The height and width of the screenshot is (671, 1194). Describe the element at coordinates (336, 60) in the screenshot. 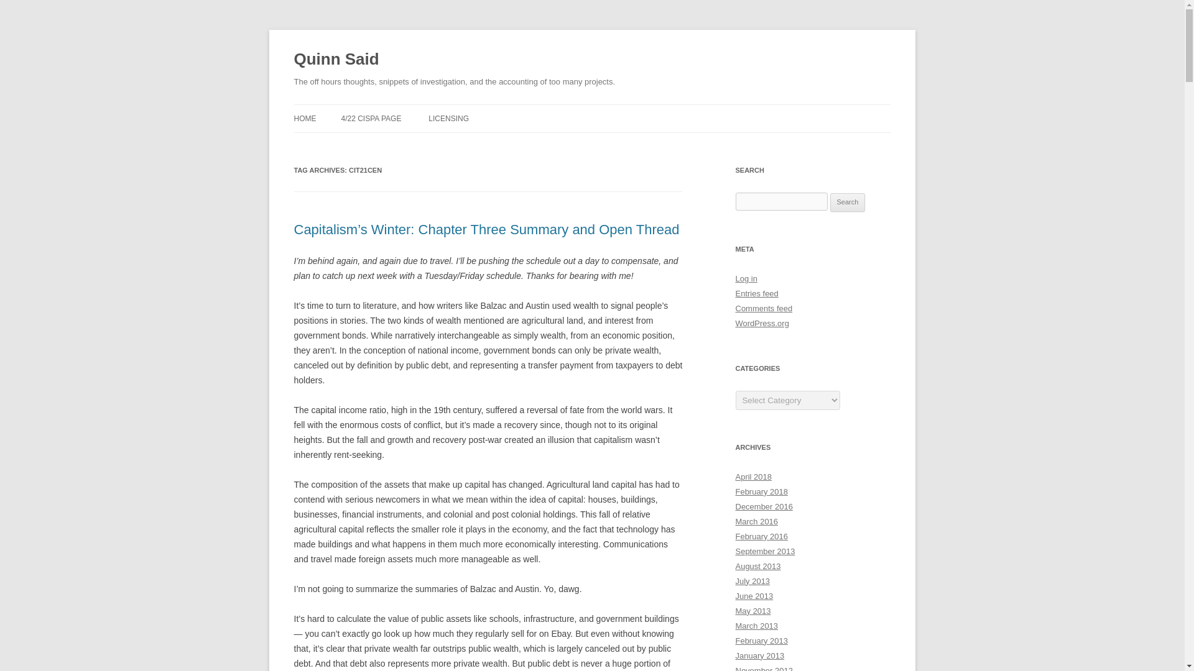

I see `Quinn Said` at that location.